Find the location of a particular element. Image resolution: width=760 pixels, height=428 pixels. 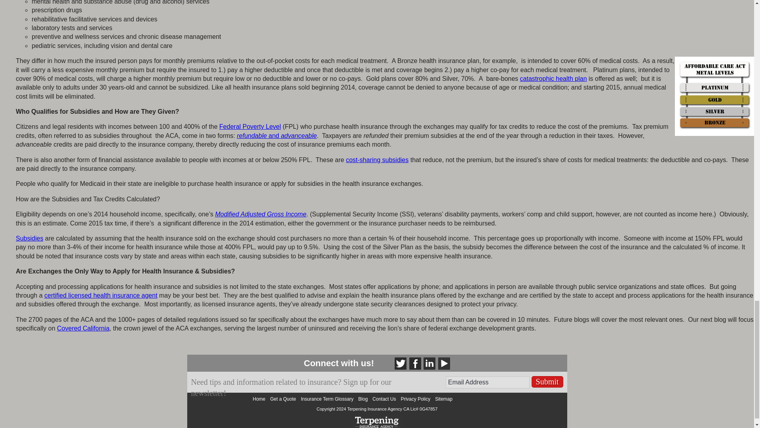

Covered California is located at coordinates (83, 328).